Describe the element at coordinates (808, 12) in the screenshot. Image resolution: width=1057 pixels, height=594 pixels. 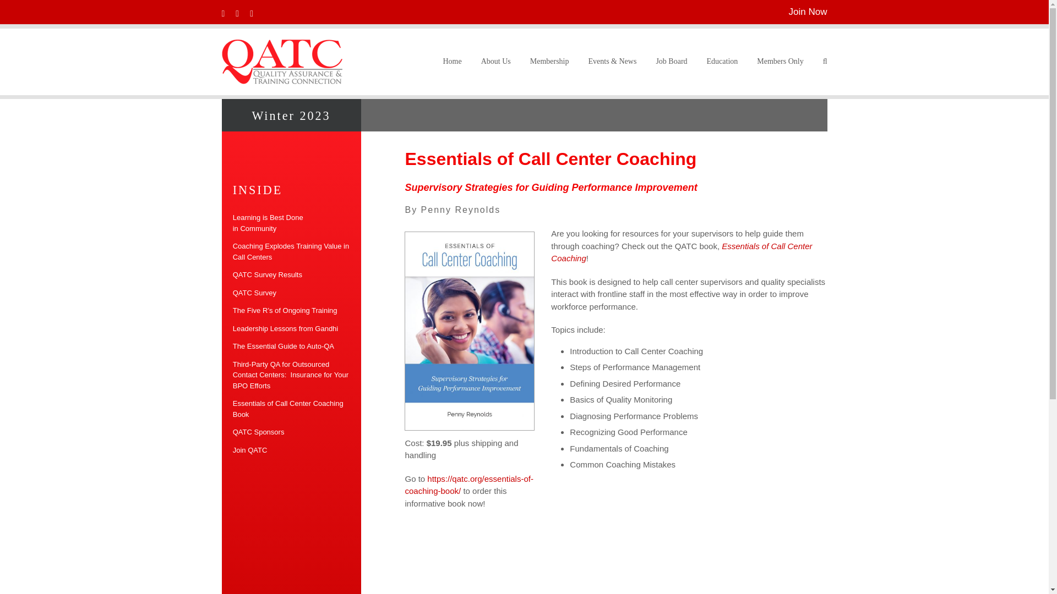
I see `Join Now` at that location.